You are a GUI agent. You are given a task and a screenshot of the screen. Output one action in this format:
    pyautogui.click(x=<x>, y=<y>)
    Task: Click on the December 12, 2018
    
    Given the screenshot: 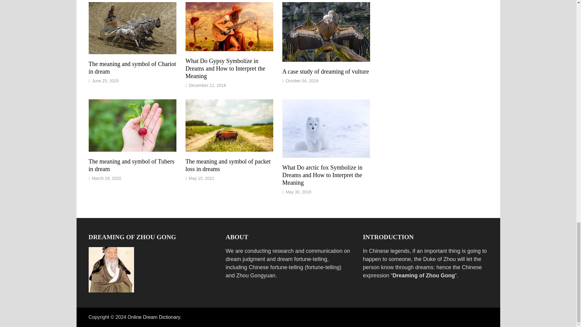 What is the action you would take?
    pyautogui.click(x=207, y=85)
    